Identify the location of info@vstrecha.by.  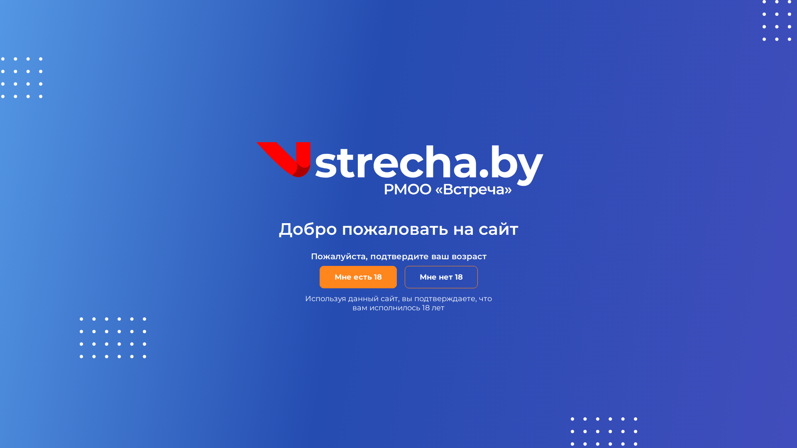
(589, 339).